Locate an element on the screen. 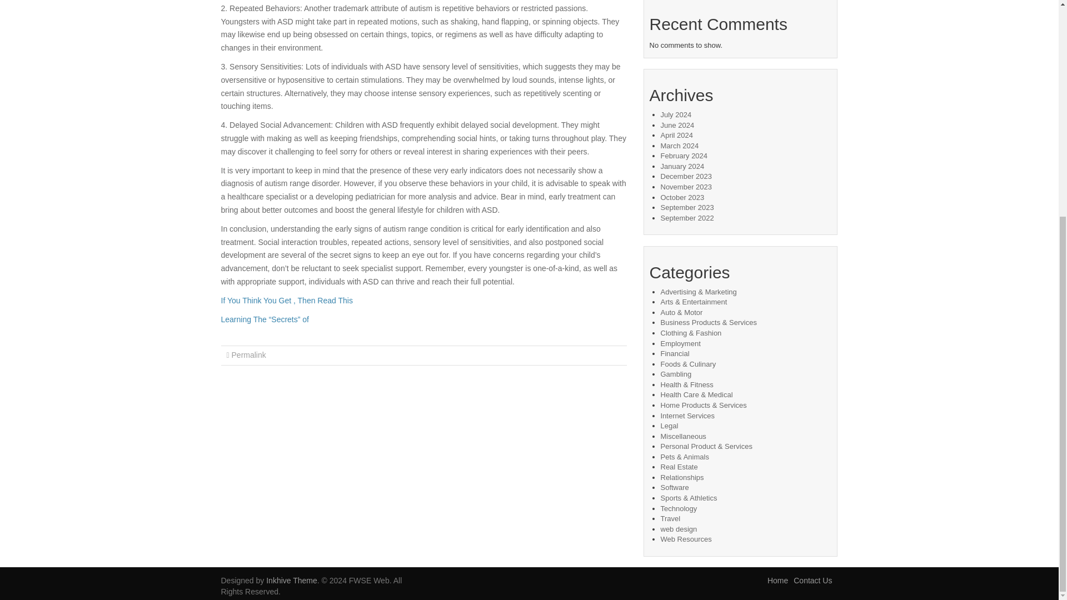 The width and height of the screenshot is (1067, 600). June 2024 is located at coordinates (677, 126).